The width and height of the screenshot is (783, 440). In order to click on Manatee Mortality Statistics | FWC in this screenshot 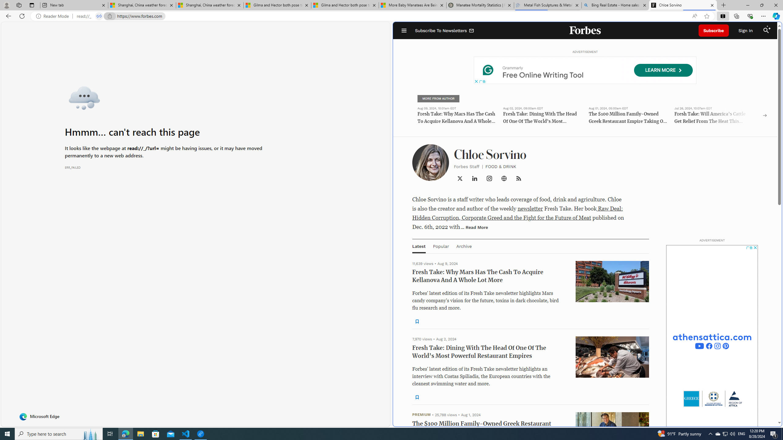, I will do `click(480, 5)`.